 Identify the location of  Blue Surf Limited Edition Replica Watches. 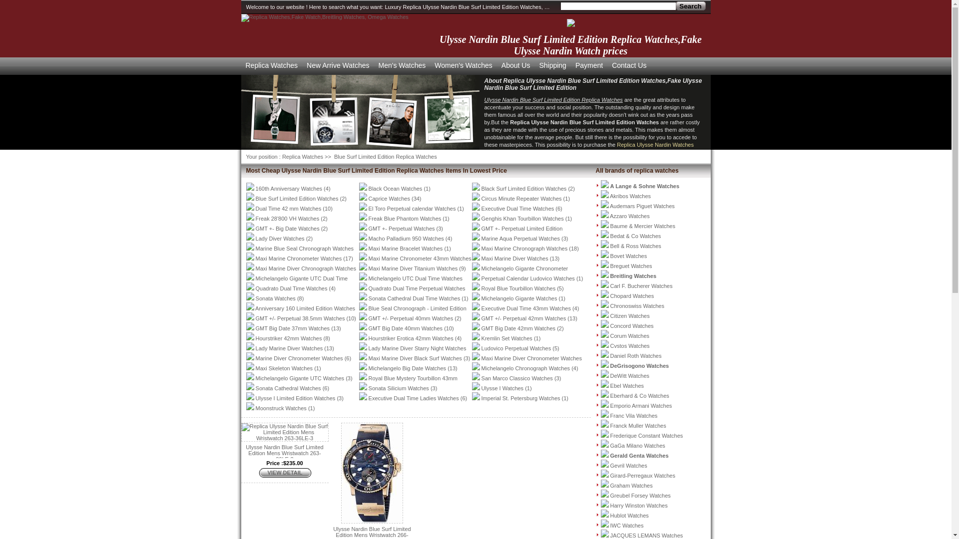
(385, 157).